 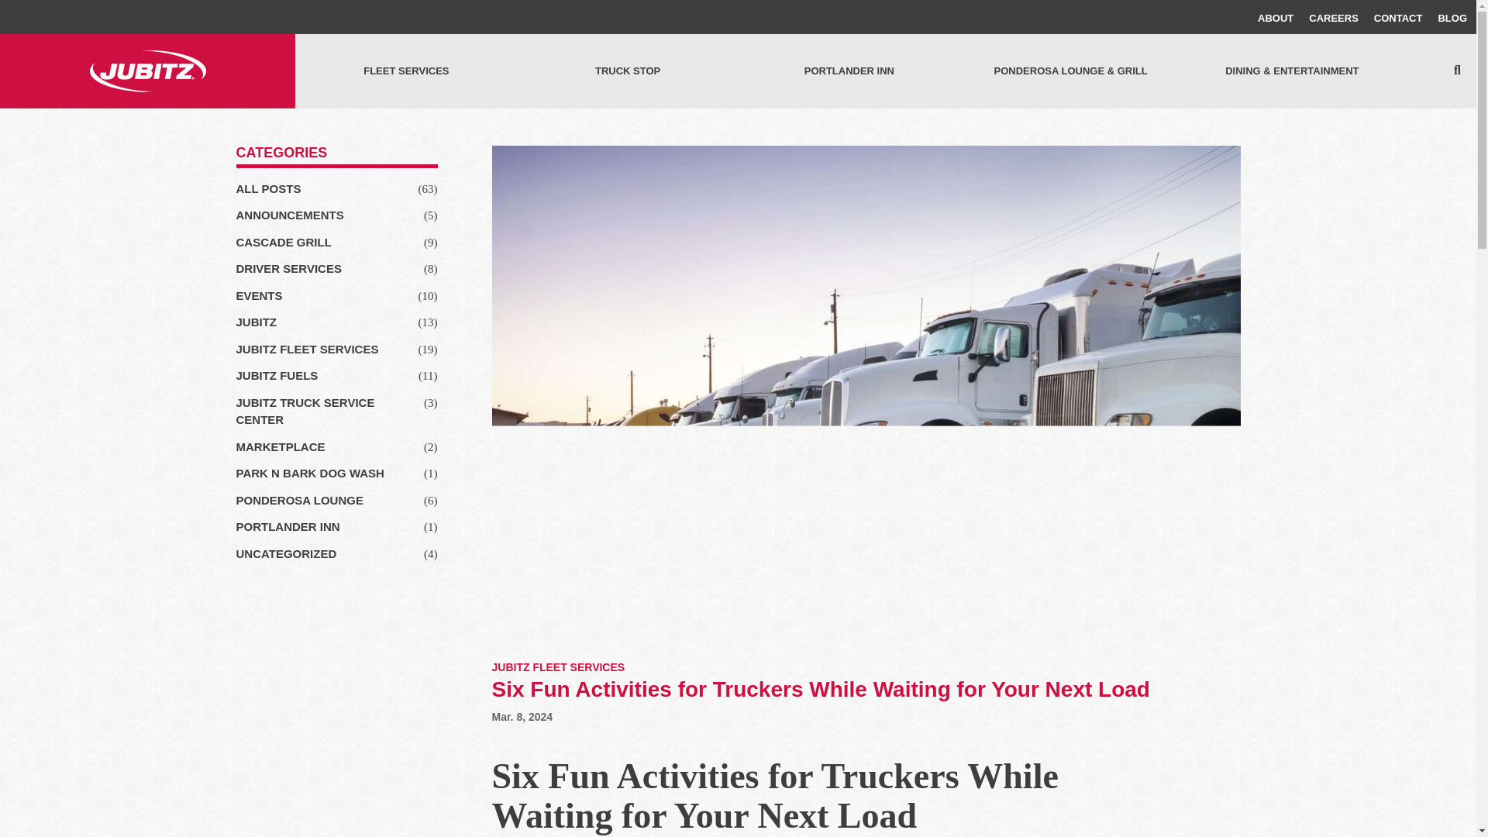 I want to click on ALL POSTS, so click(x=267, y=188).